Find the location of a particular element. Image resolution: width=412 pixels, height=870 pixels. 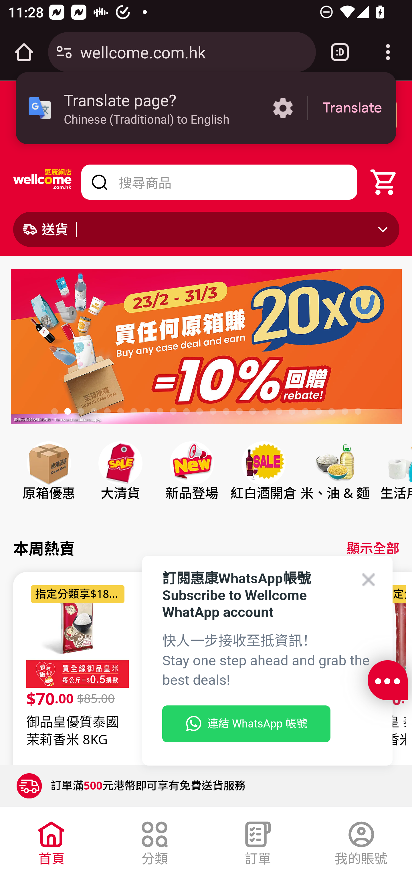

superwebShopLogo.3b0eb27 is located at coordinates (43, 182).